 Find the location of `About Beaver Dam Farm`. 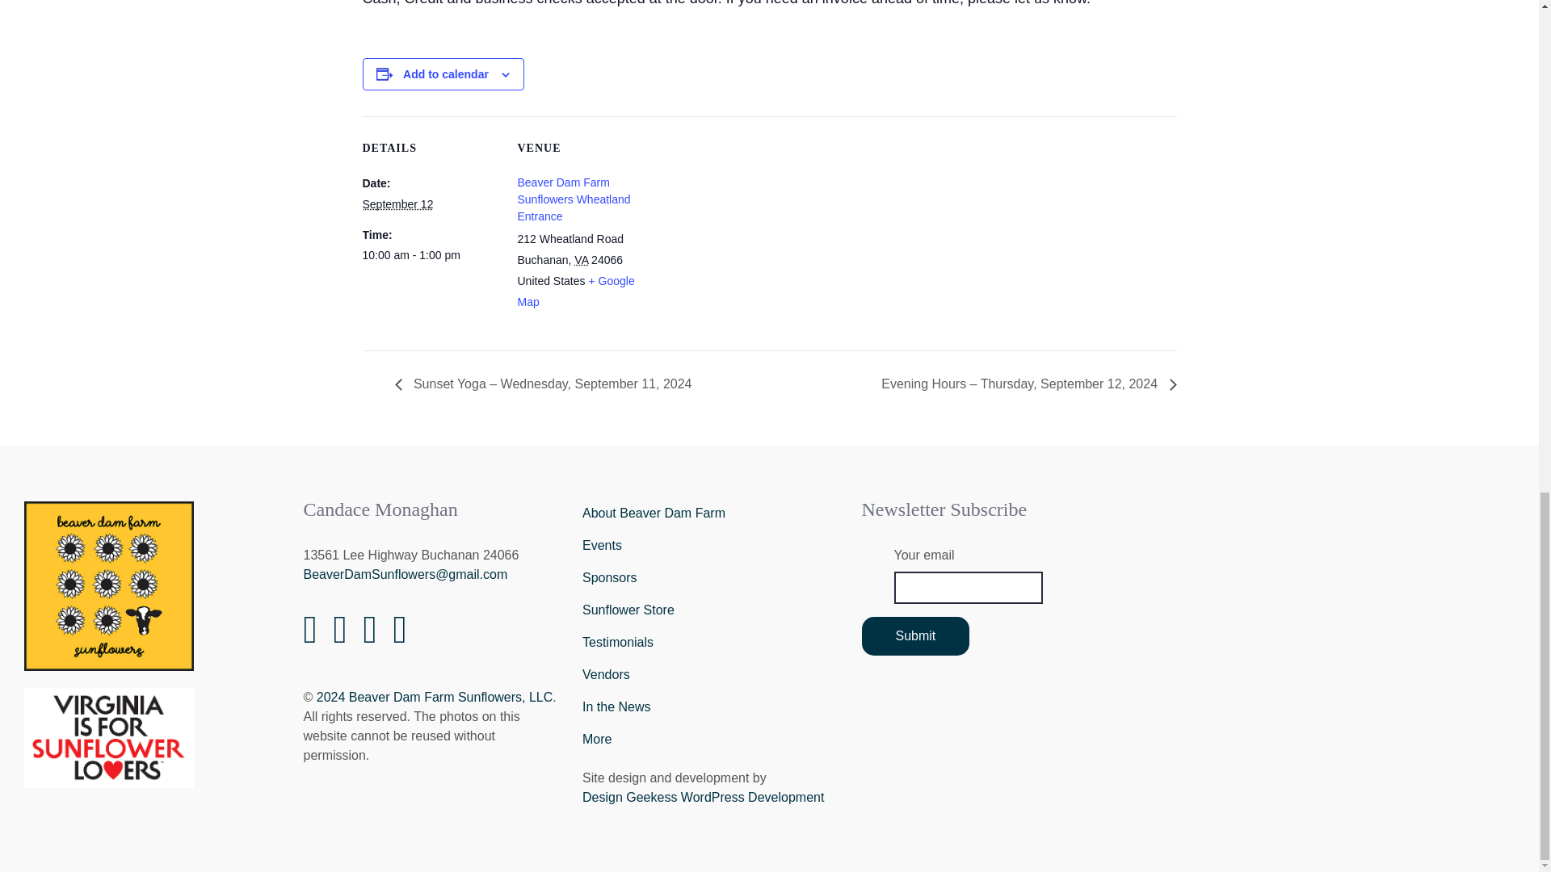

About Beaver Dam Farm is located at coordinates (709, 513).